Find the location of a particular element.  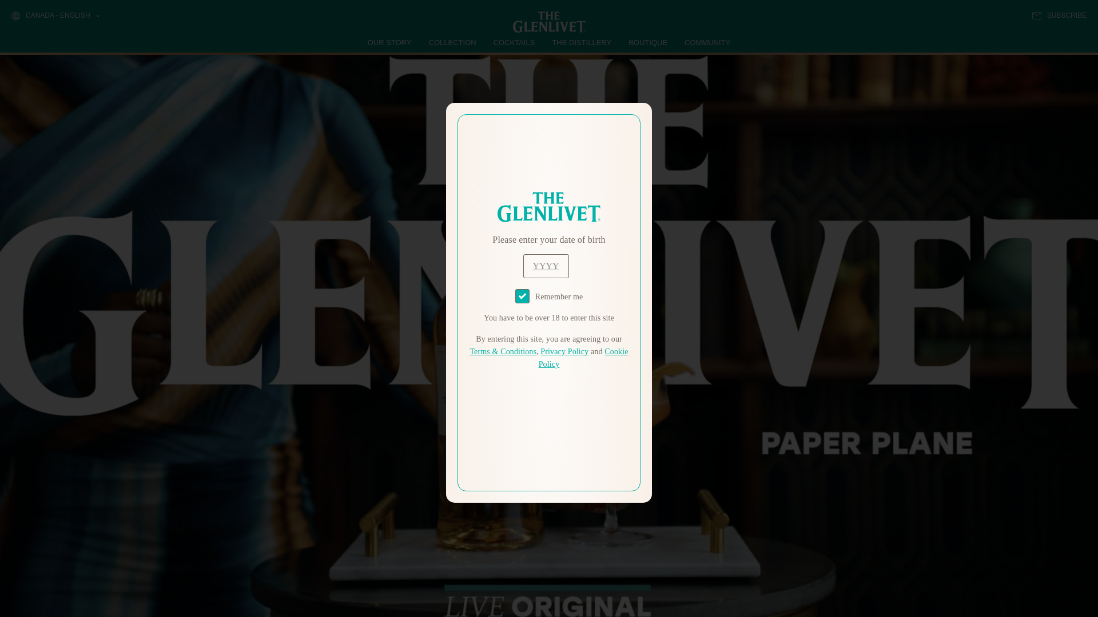

THE DISTILLERY is located at coordinates (582, 42).